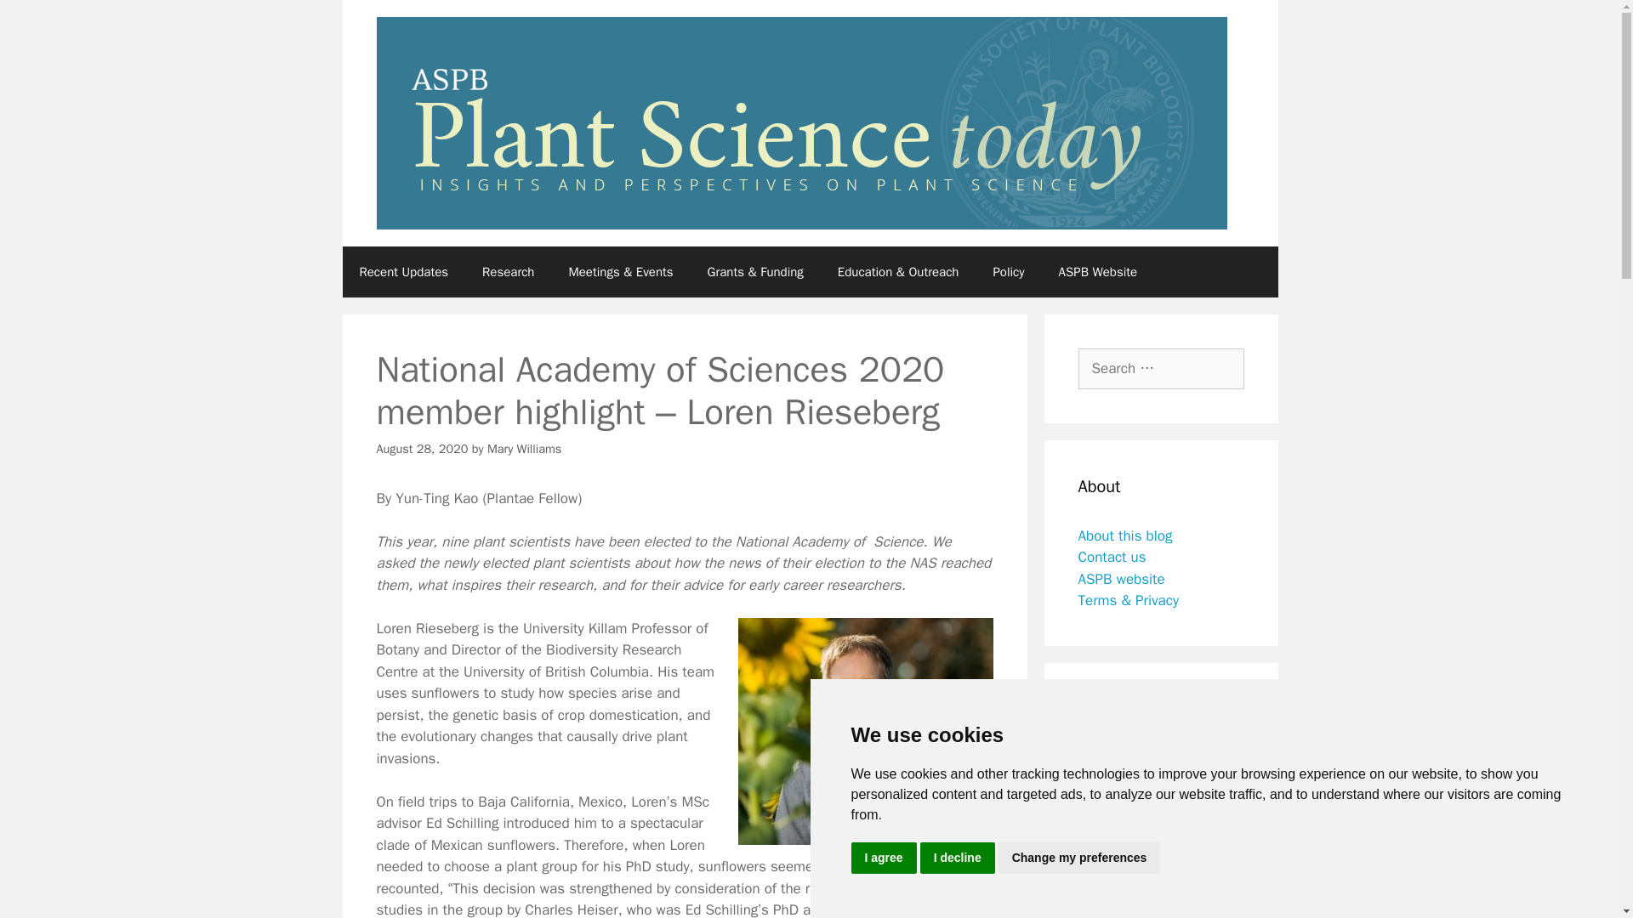 The image size is (1633, 918). Describe the element at coordinates (509, 272) in the screenshot. I see `Research` at that location.